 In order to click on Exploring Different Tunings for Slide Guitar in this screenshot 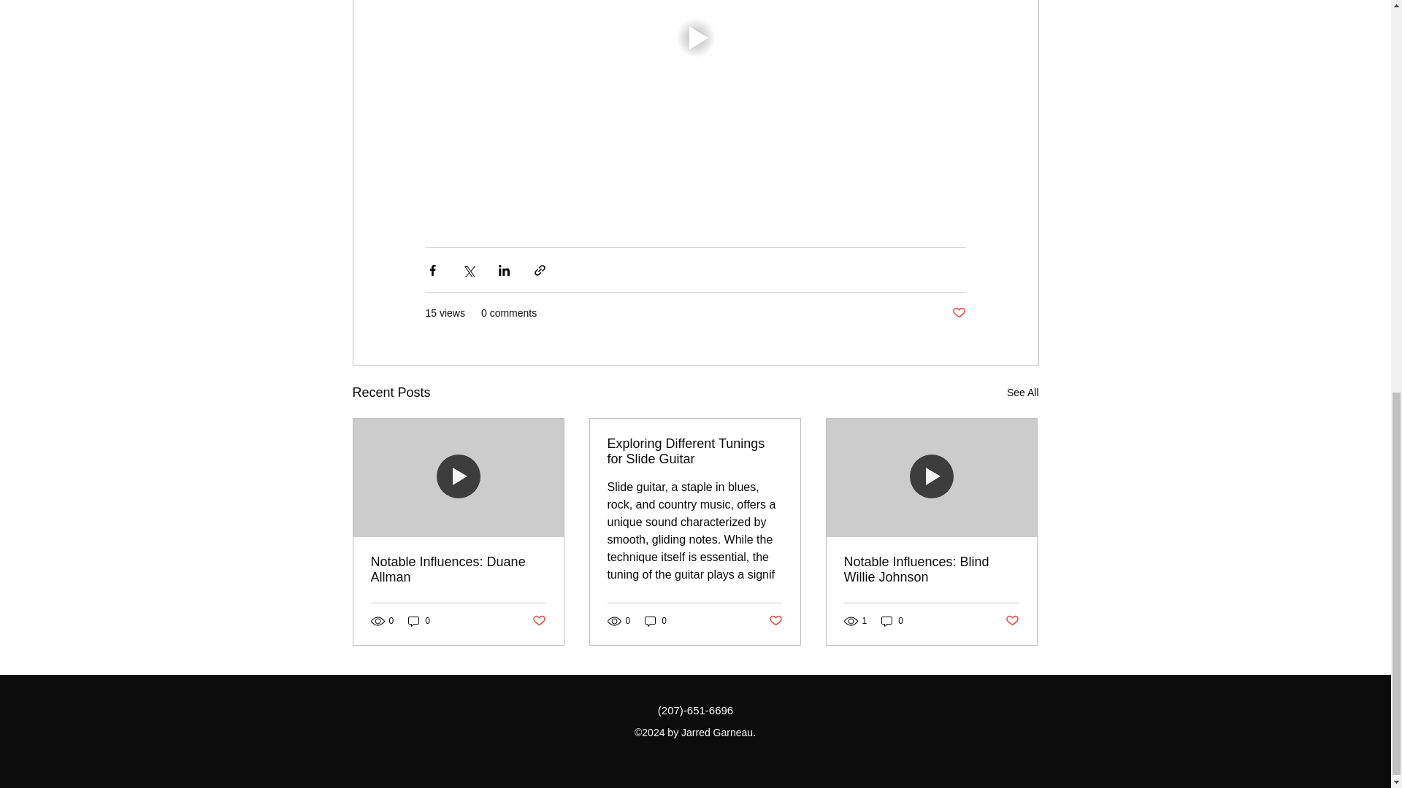, I will do `click(694, 452)`.